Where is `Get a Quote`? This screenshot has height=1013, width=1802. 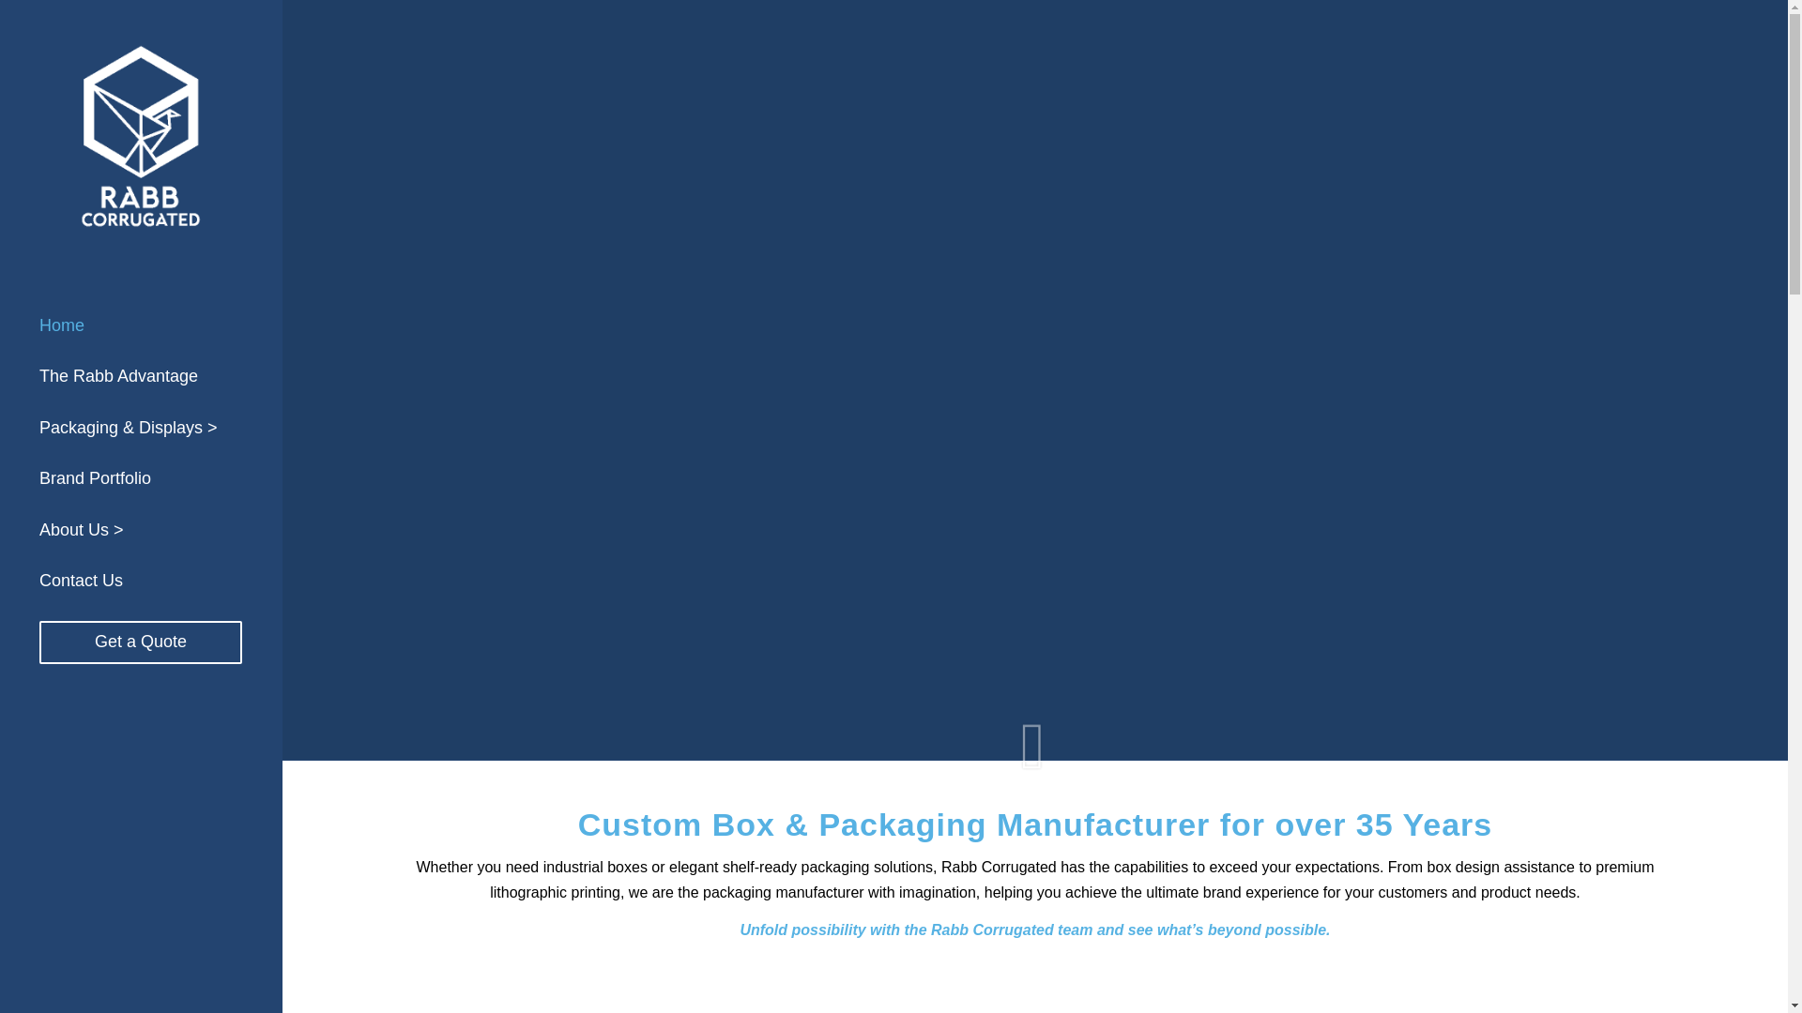
Get a Quote is located at coordinates (141, 642).